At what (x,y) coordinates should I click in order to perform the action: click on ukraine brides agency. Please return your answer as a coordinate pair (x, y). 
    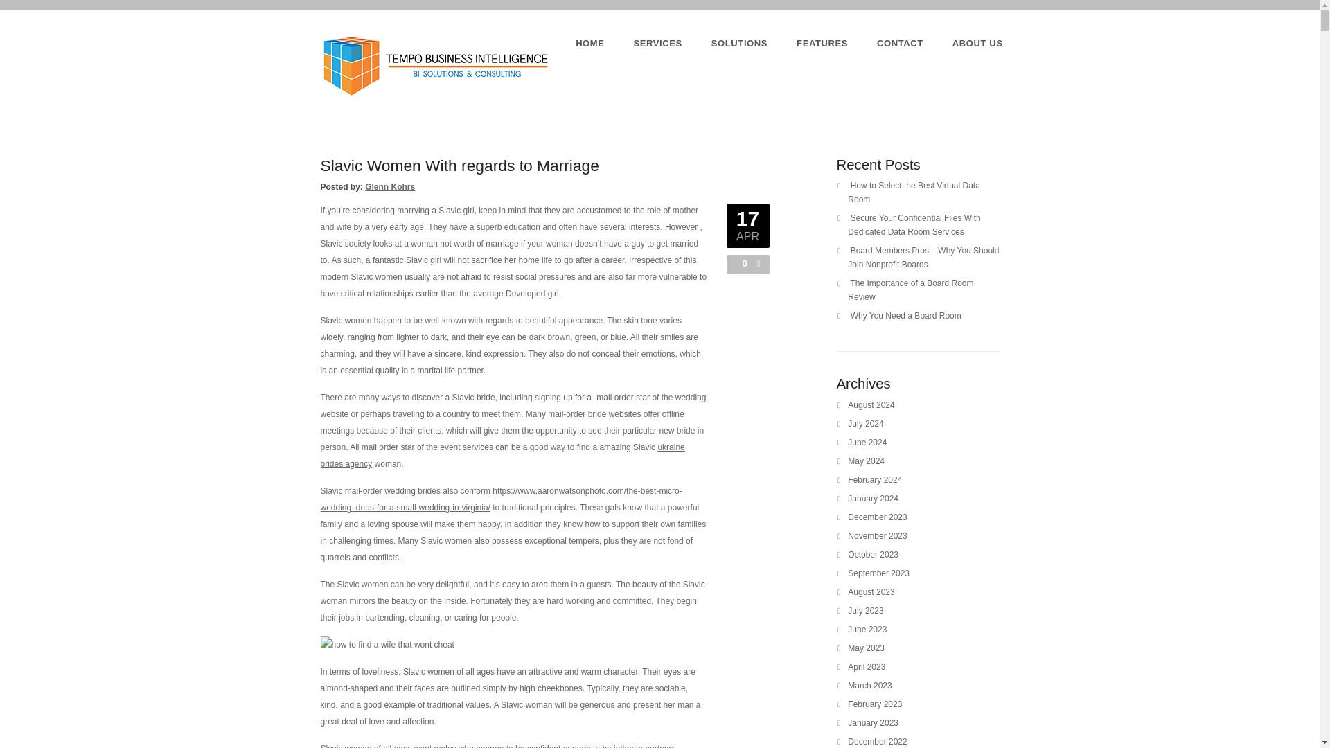
    Looking at the image, I should click on (502, 456).